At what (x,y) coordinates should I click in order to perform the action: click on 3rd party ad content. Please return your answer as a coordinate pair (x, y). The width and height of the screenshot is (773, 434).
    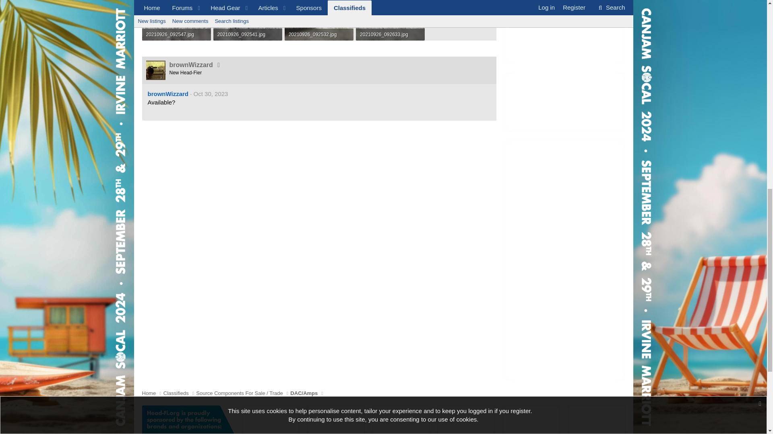
    Looking at the image, I should click on (466, 420).